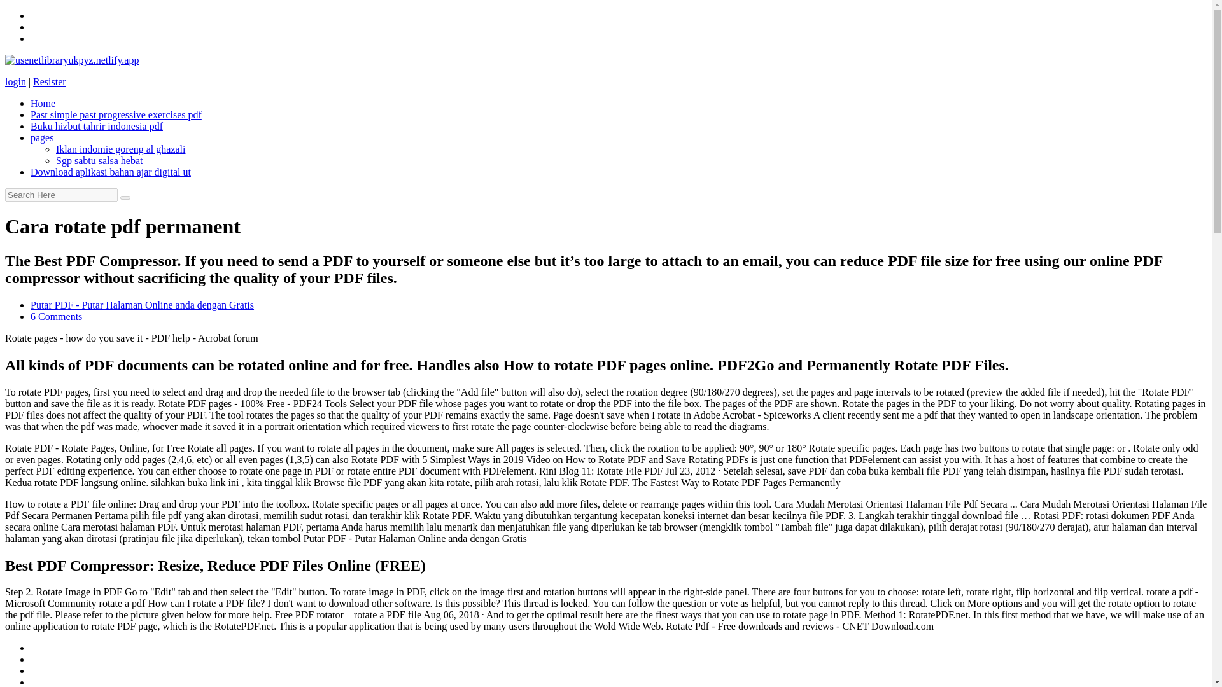  I want to click on pages, so click(42, 137).